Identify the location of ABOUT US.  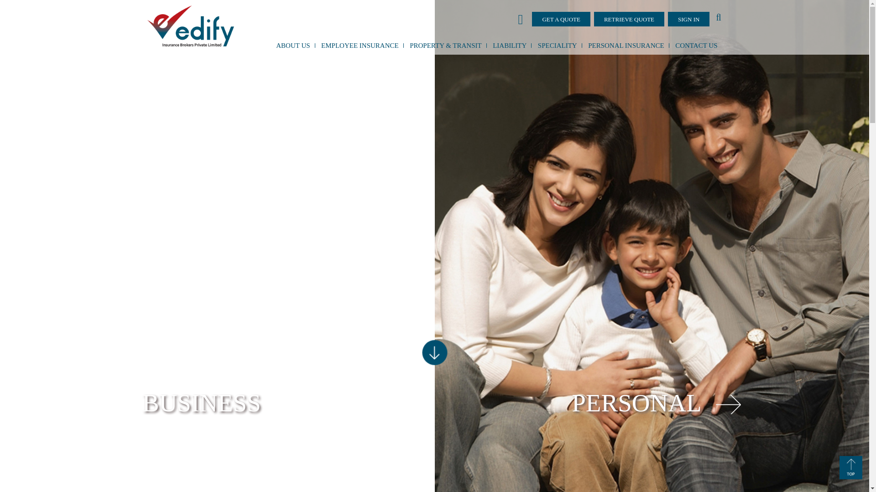
(293, 46).